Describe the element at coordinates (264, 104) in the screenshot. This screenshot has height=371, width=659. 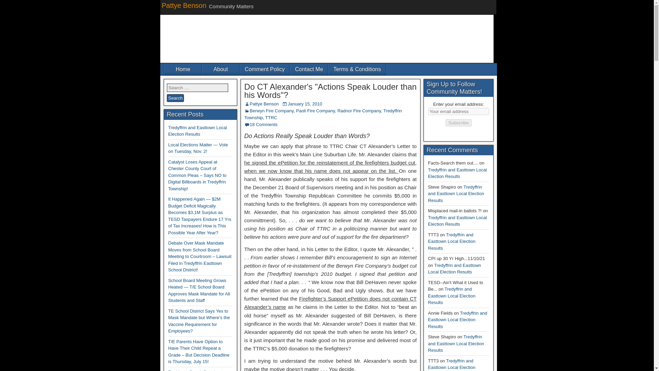
I see `Pattye Benson` at that location.